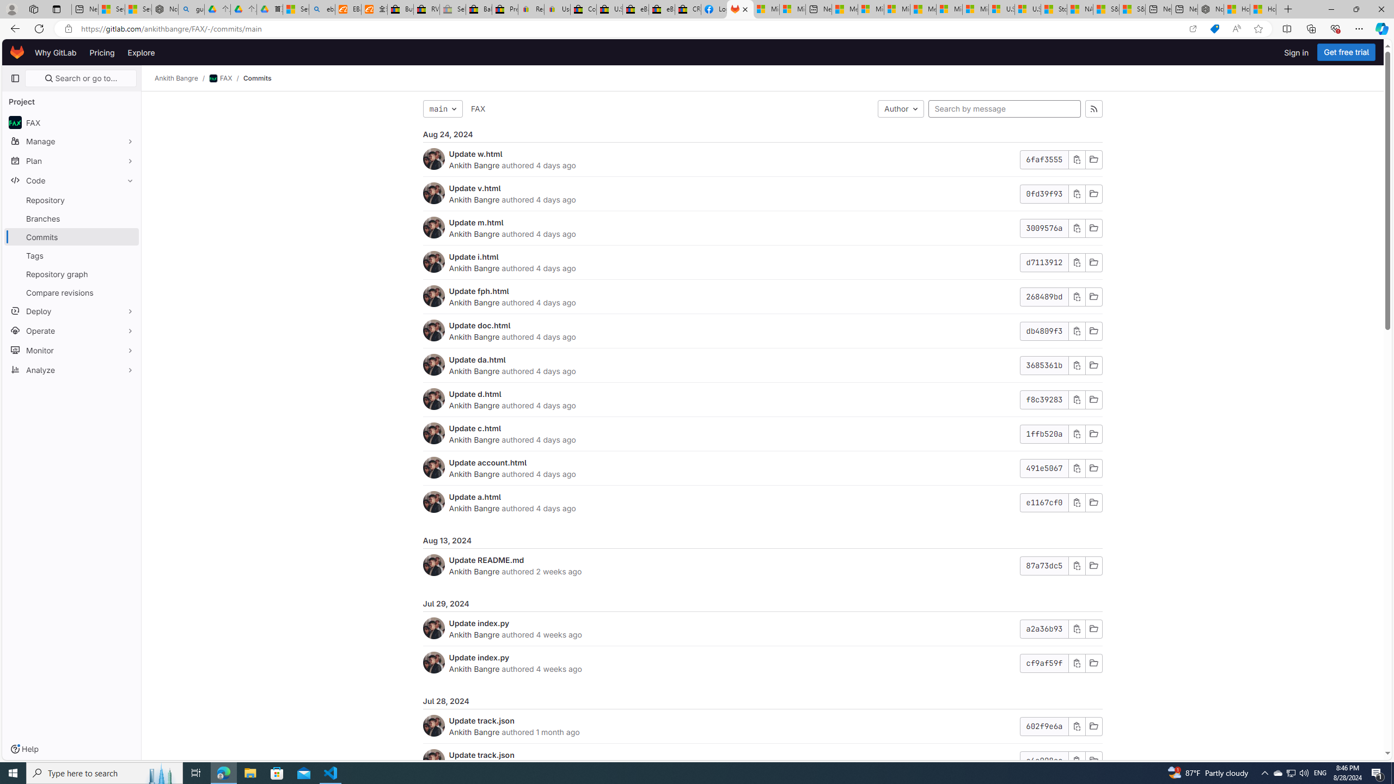  What do you see at coordinates (476, 154) in the screenshot?
I see `Update w.html` at bounding box center [476, 154].